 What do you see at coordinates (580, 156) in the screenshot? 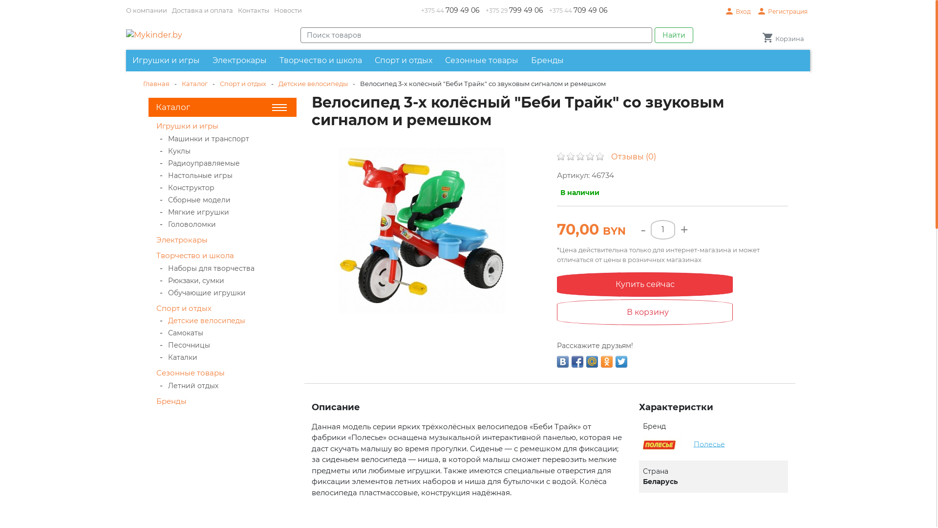
I see `0` at bounding box center [580, 156].